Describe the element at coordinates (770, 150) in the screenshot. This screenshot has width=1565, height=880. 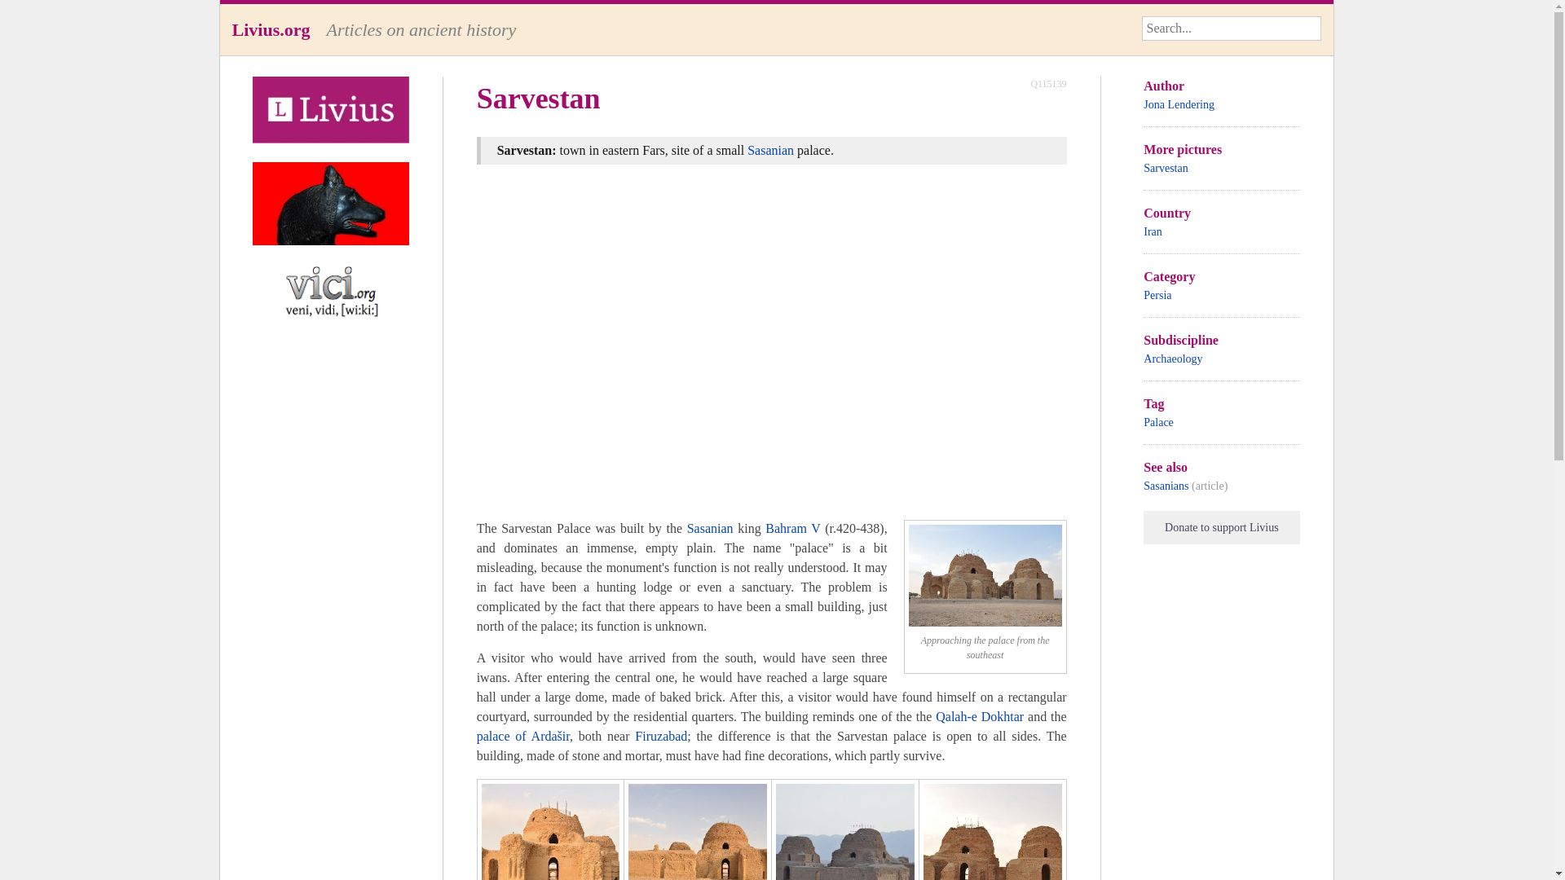
I see `Sasanian` at that location.